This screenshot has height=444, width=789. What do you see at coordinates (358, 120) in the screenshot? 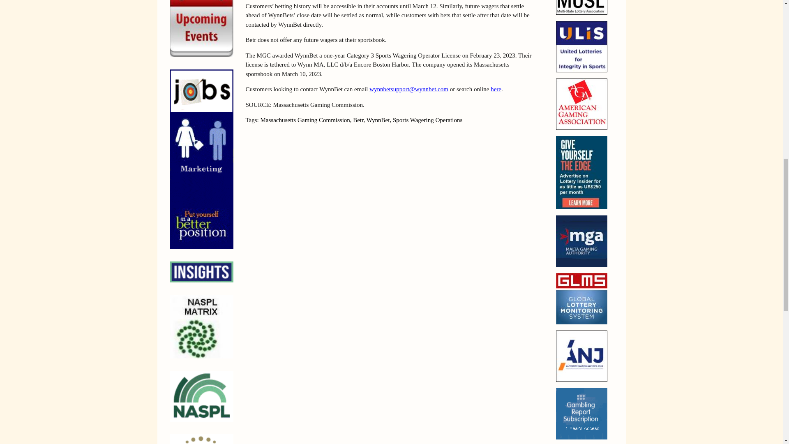
I see `Betr` at bounding box center [358, 120].